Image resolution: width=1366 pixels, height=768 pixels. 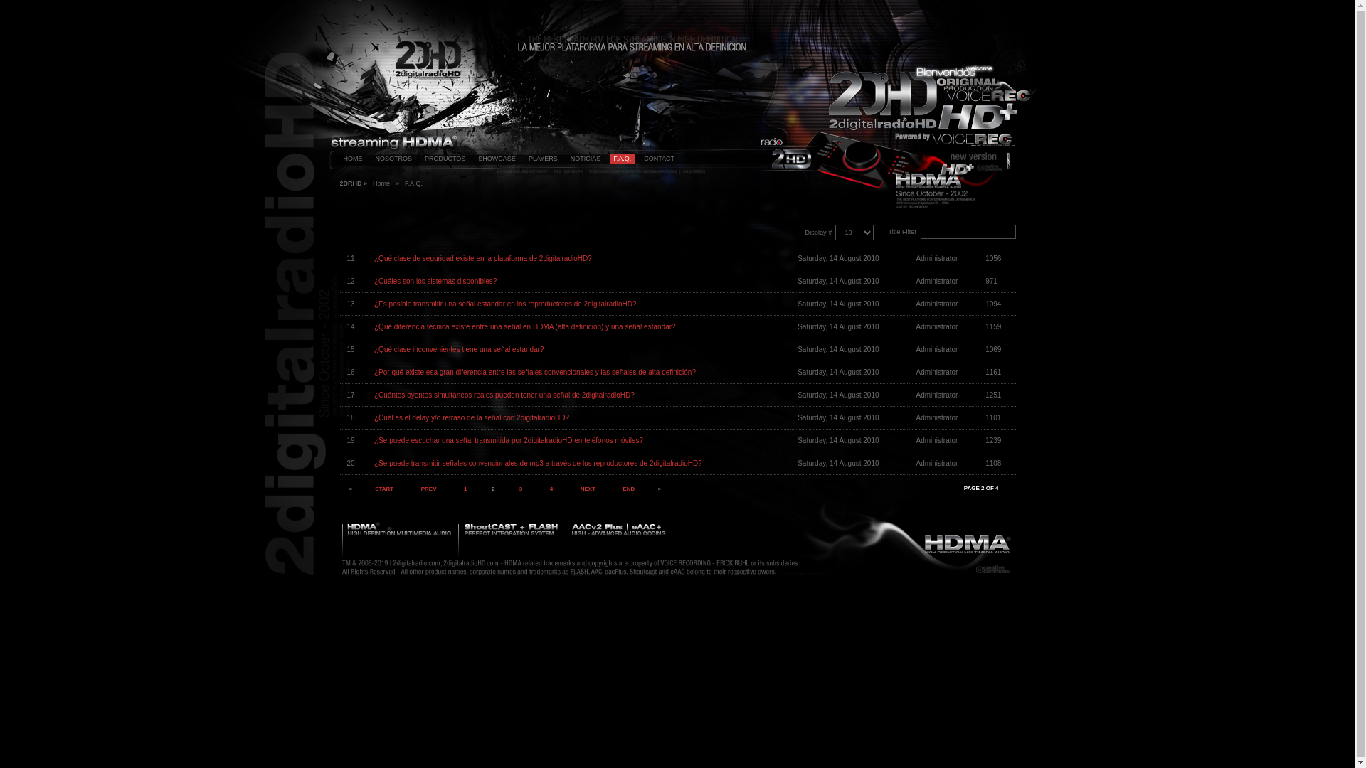 What do you see at coordinates (393, 159) in the screenshot?
I see `NOSOTROS` at bounding box center [393, 159].